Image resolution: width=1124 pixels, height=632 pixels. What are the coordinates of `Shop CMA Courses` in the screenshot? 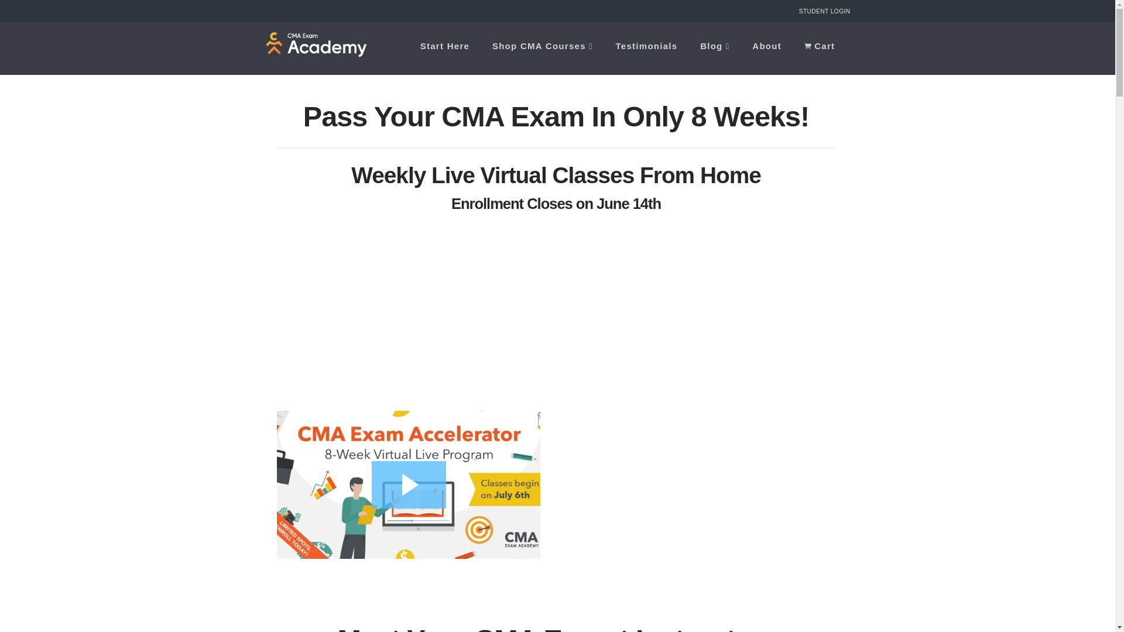 It's located at (542, 48).